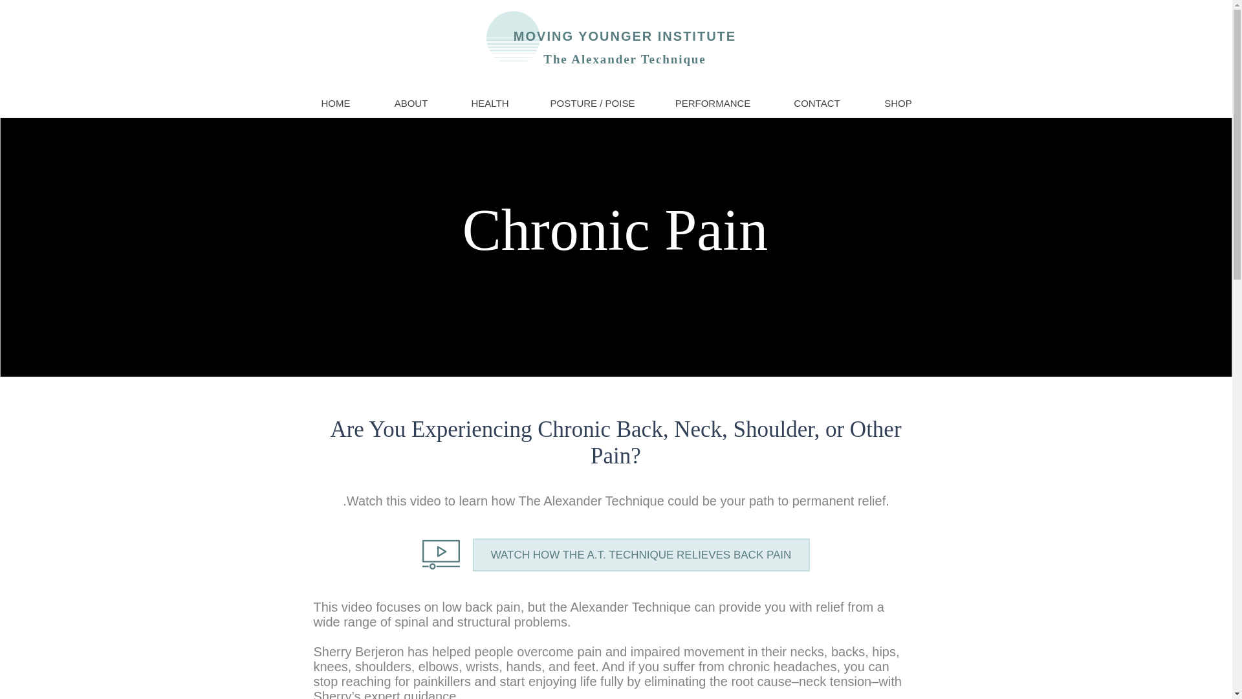 The height and width of the screenshot is (699, 1242). Describe the element at coordinates (335, 103) in the screenshot. I see `HOME` at that location.